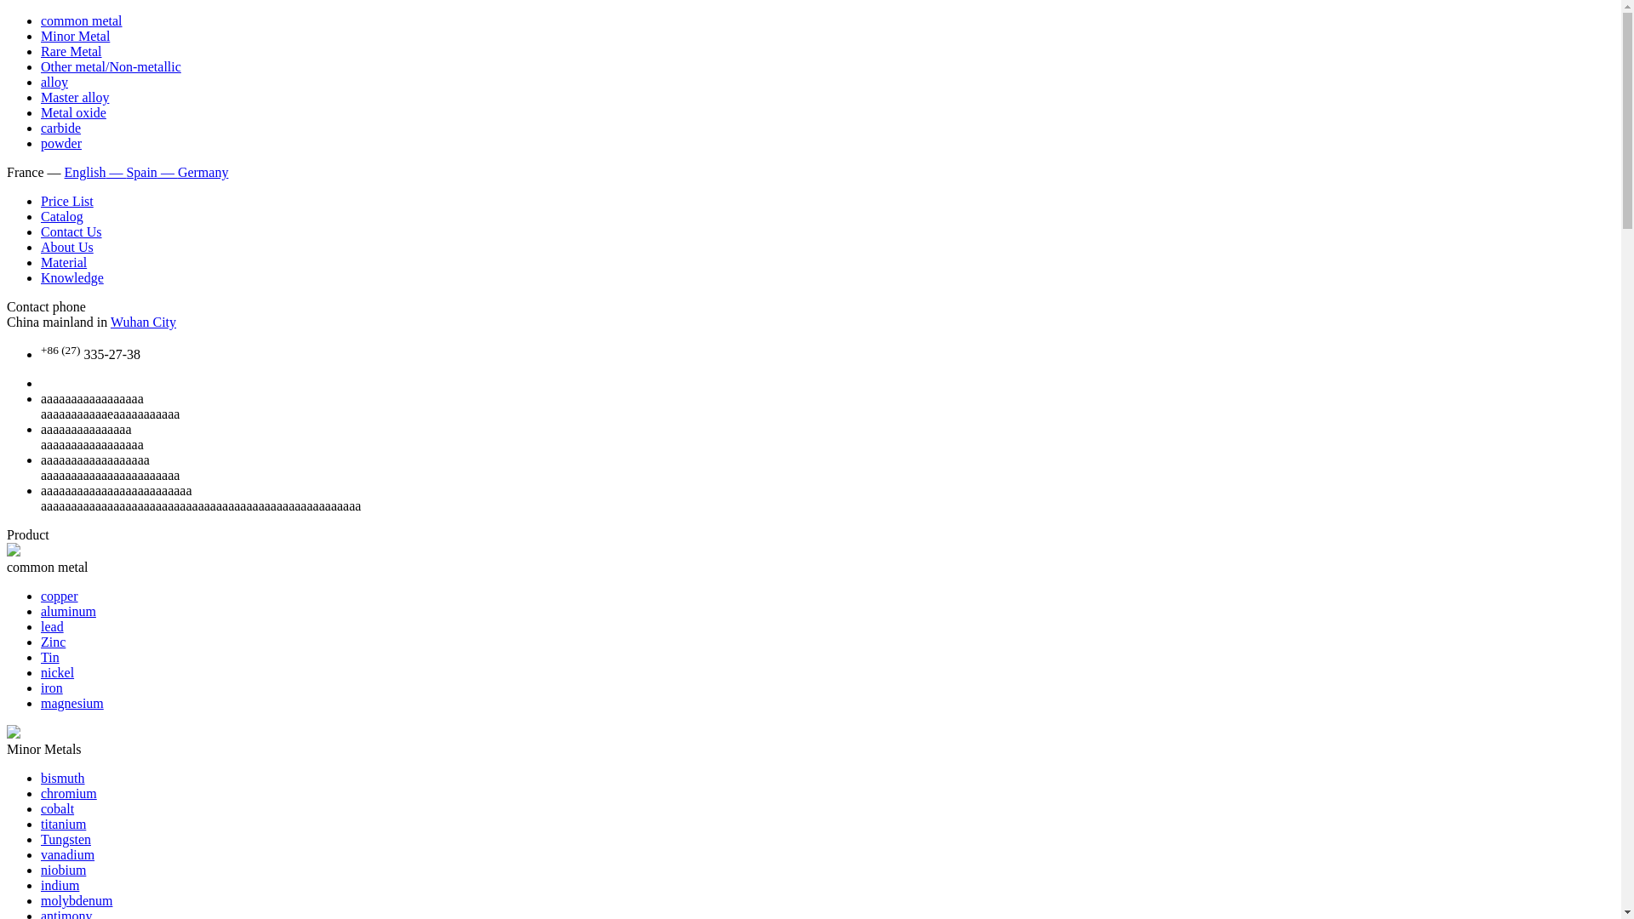 This screenshot has width=1634, height=919. I want to click on powder, so click(61, 143).